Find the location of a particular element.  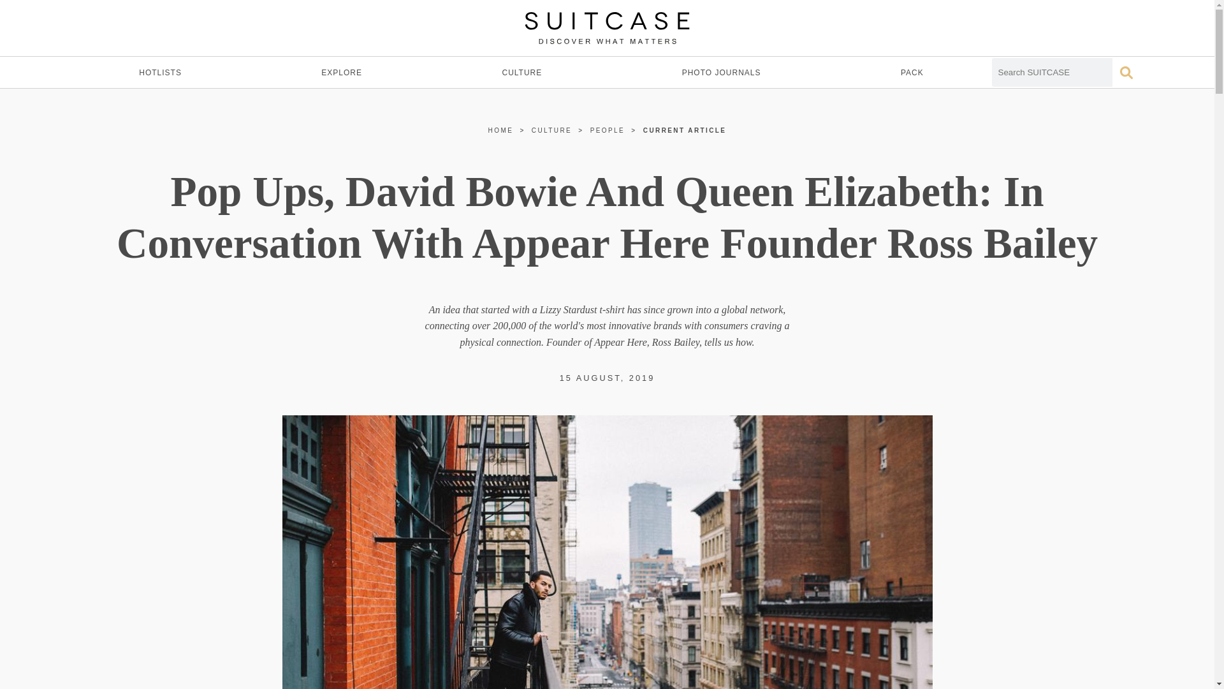

PHOTO JOURNALS is located at coordinates (722, 73).